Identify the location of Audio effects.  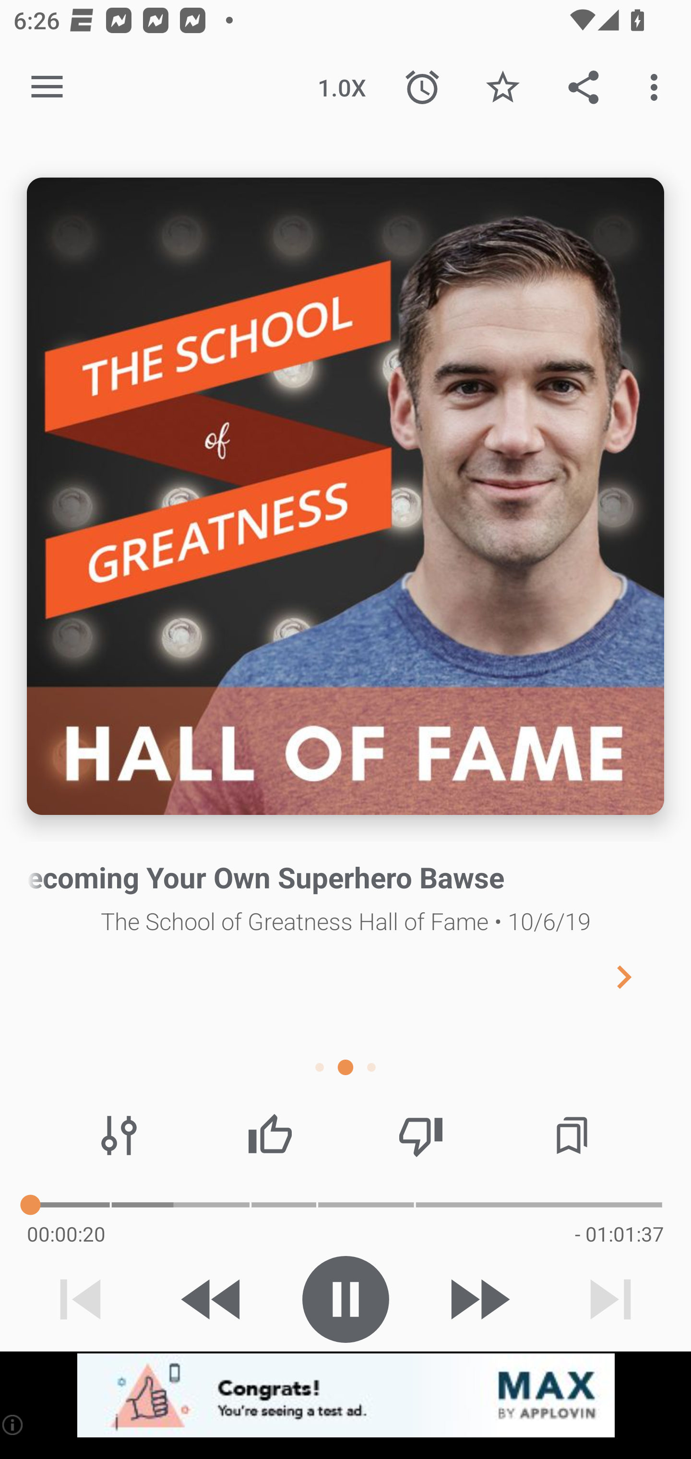
(119, 1136).